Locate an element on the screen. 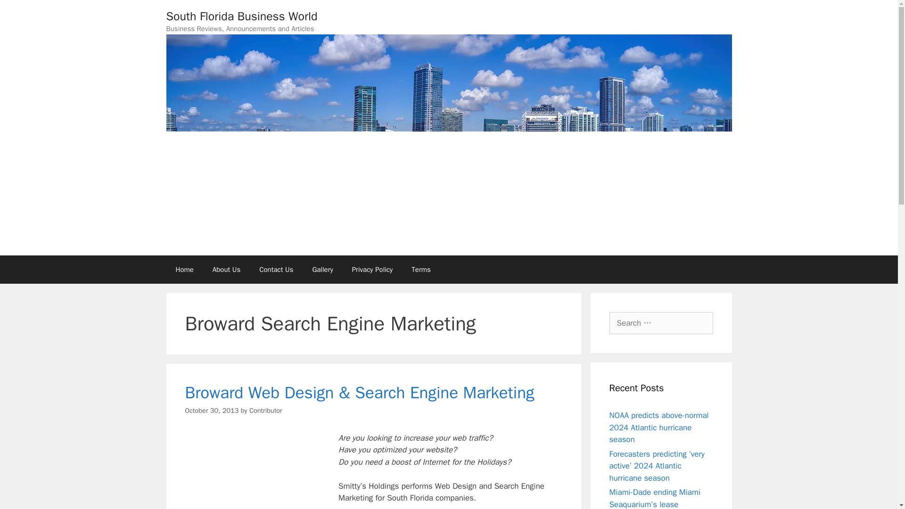  Contributor is located at coordinates (266, 410).